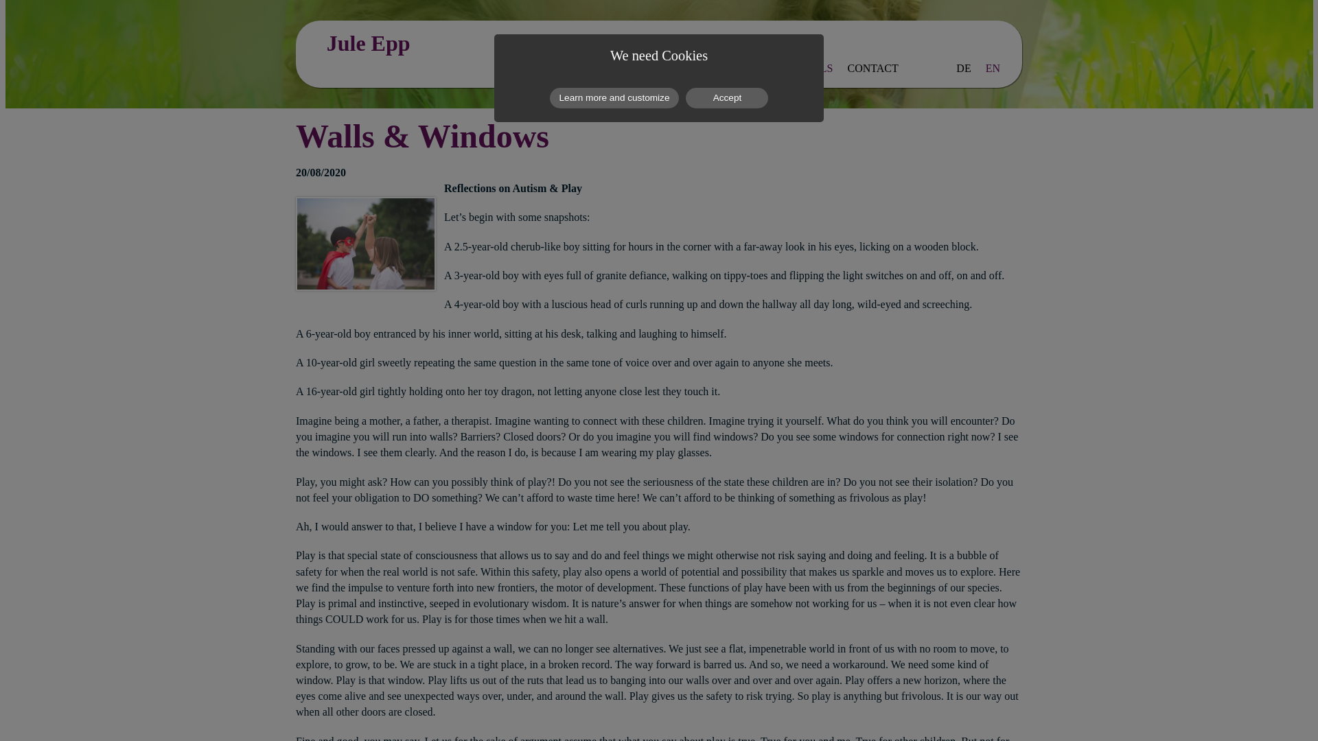  I want to click on SERVICES, so click(728, 69).